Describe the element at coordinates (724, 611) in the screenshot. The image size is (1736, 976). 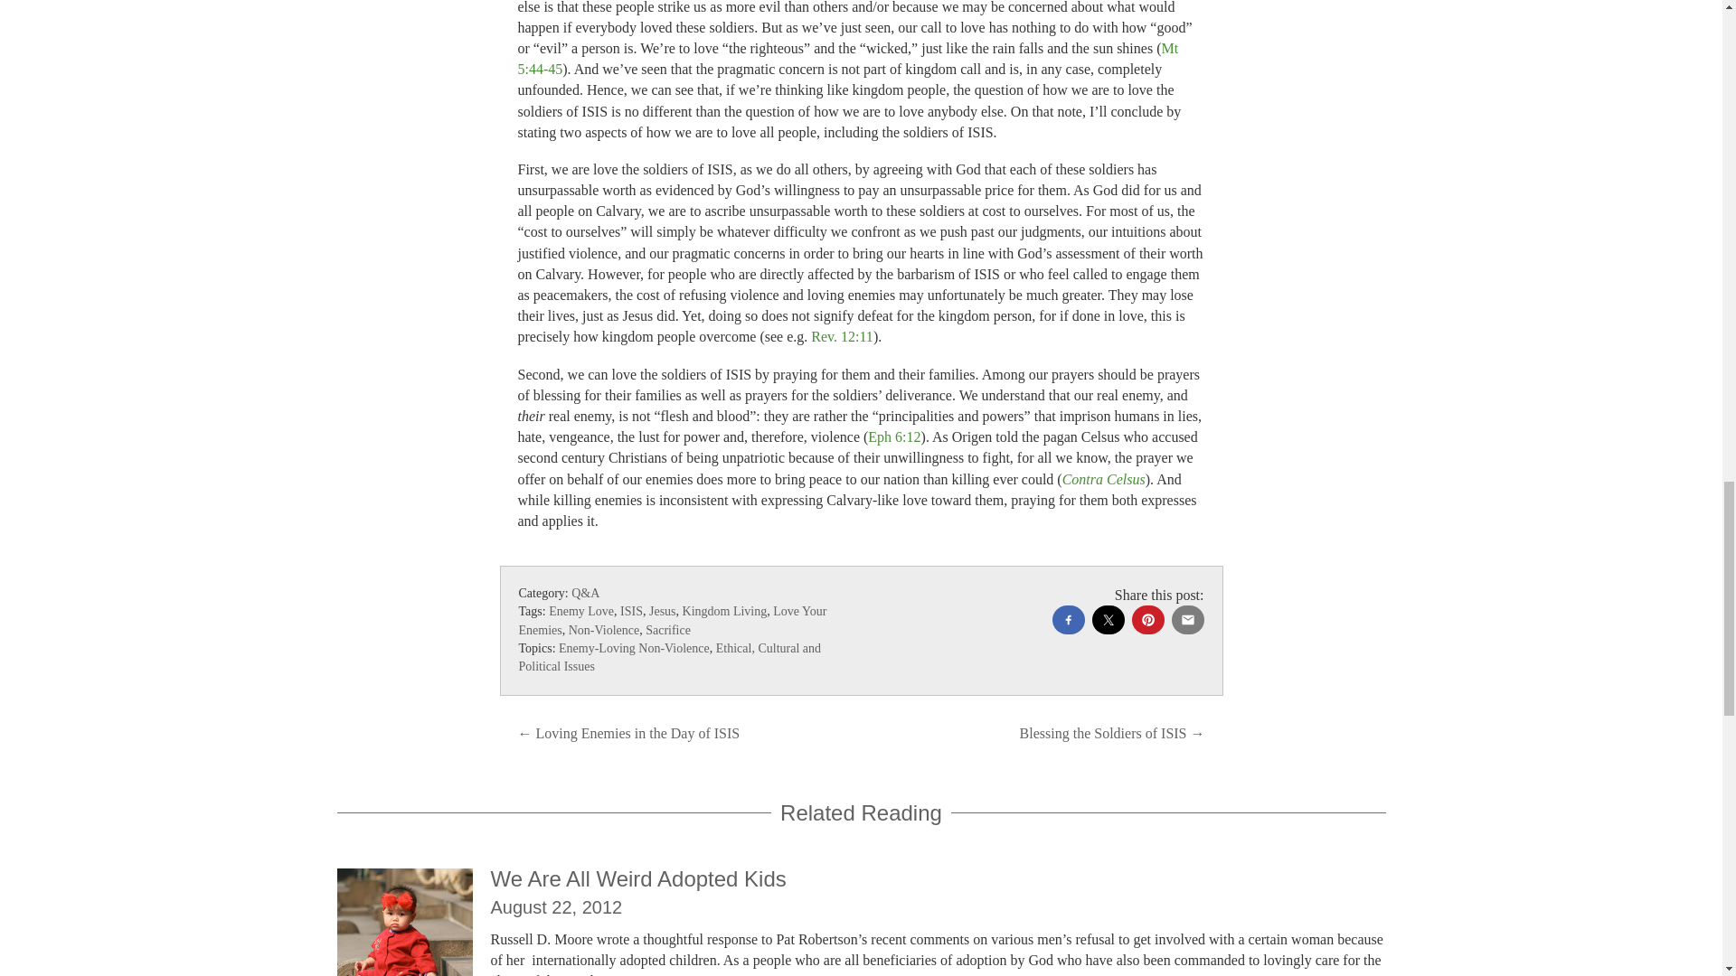
I see `Kingdom Living` at that location.